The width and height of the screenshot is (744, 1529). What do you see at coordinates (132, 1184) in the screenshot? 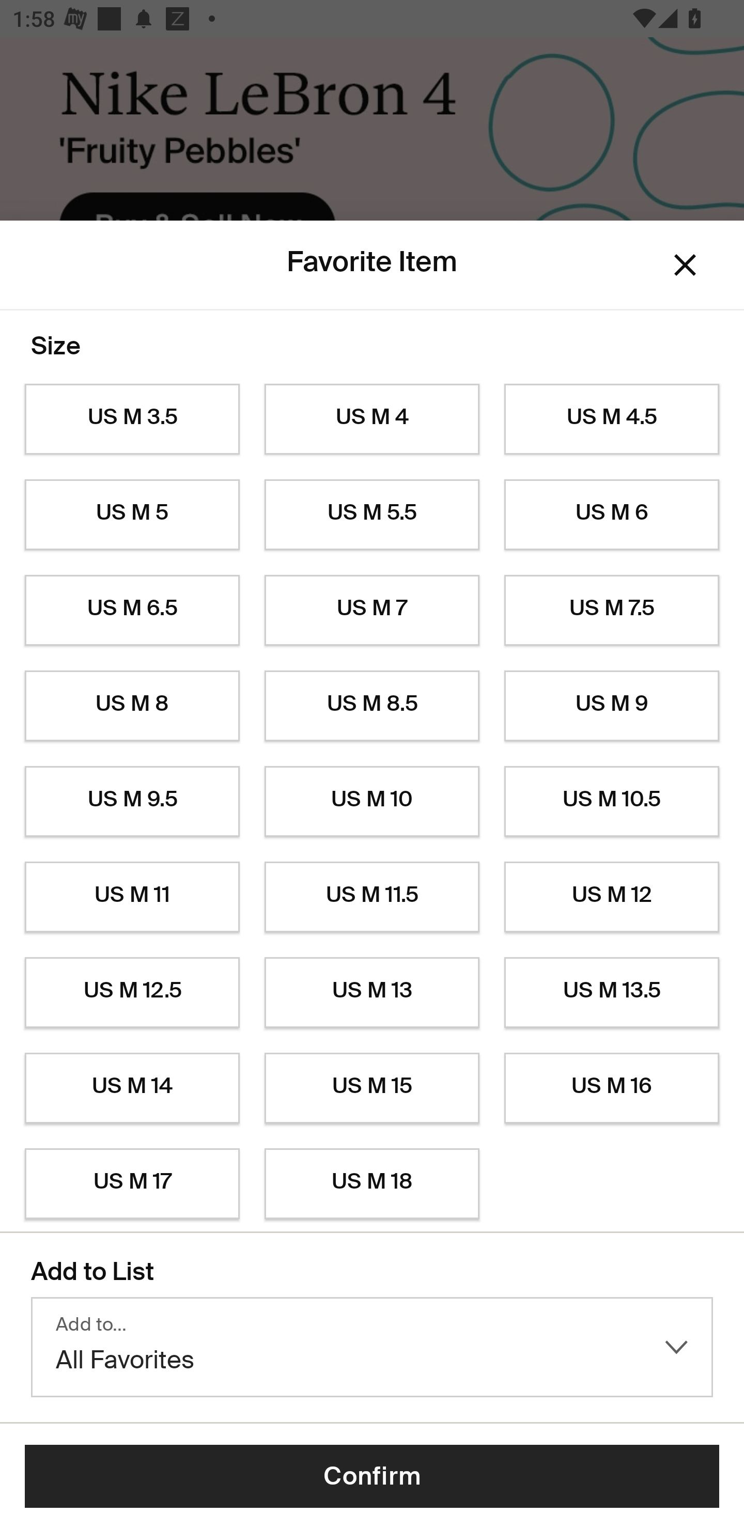
I see `US M 17` at bounding box center [132, 1184].